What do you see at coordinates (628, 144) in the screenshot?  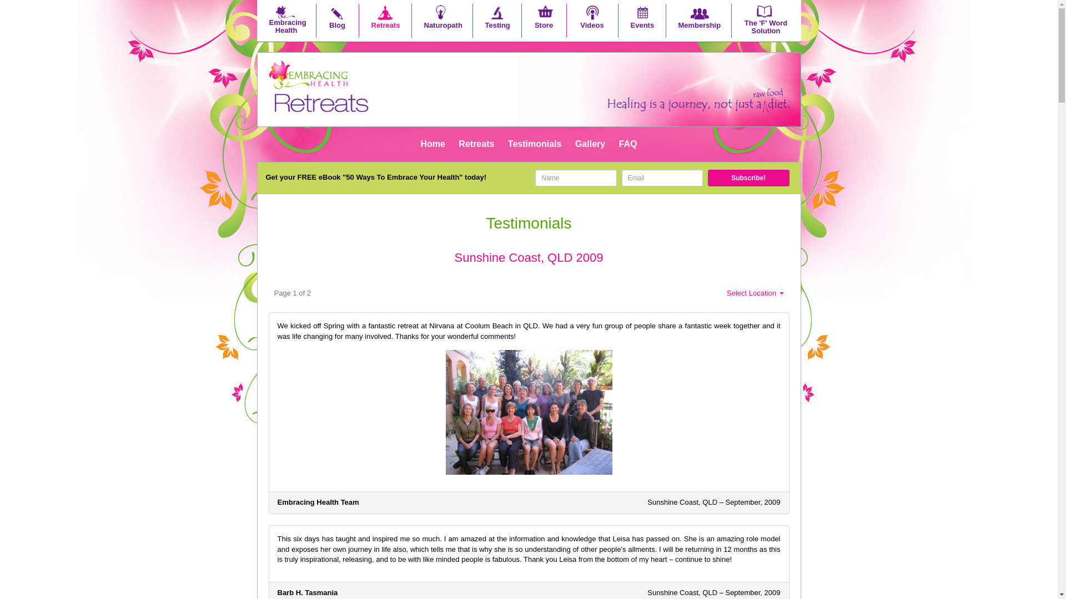 I see `FAQ` at bounding box center [628, 144].